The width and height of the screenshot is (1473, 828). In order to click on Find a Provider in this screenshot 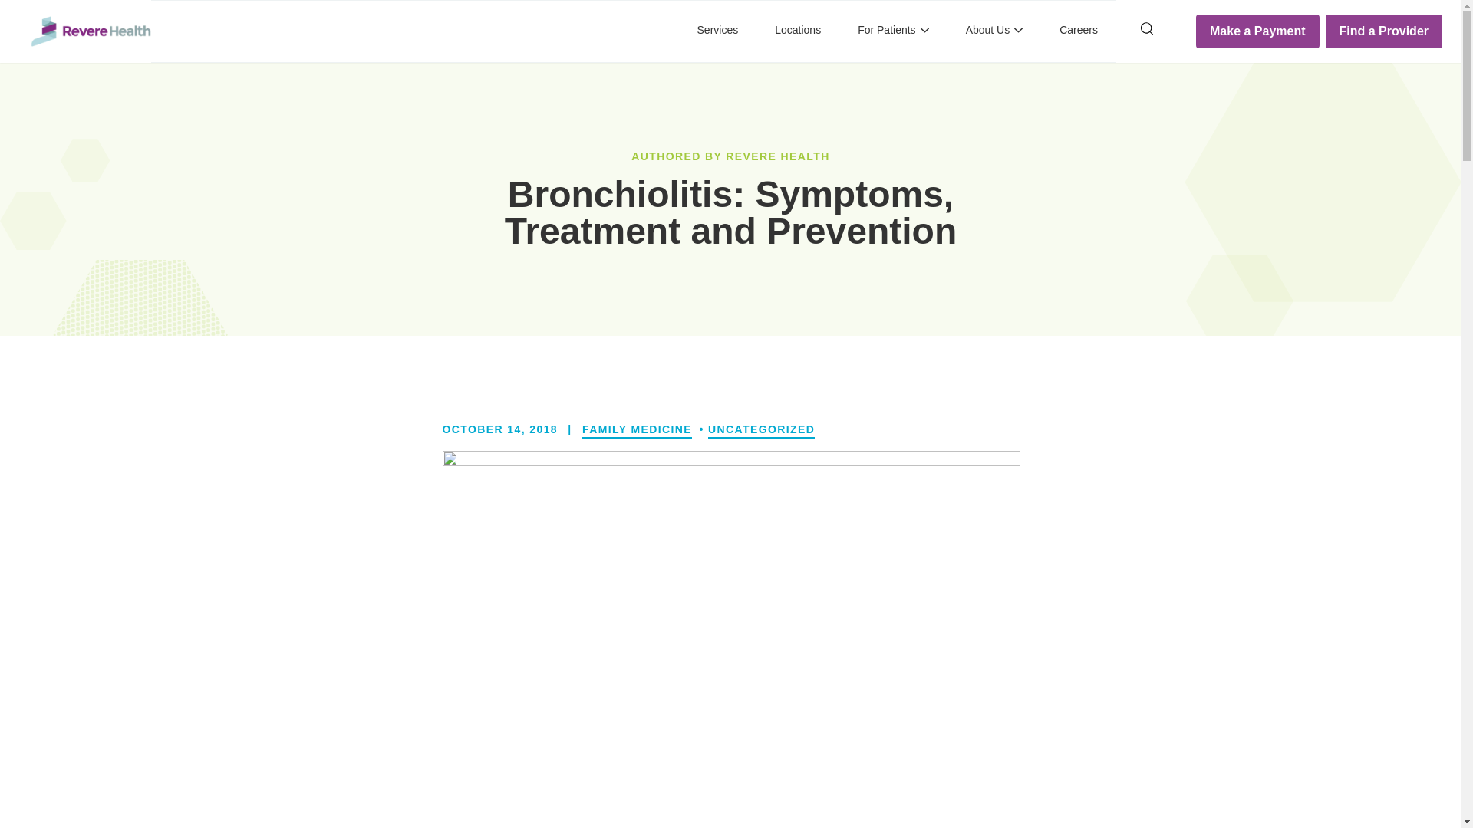, I will do `click(1384, 31)`.